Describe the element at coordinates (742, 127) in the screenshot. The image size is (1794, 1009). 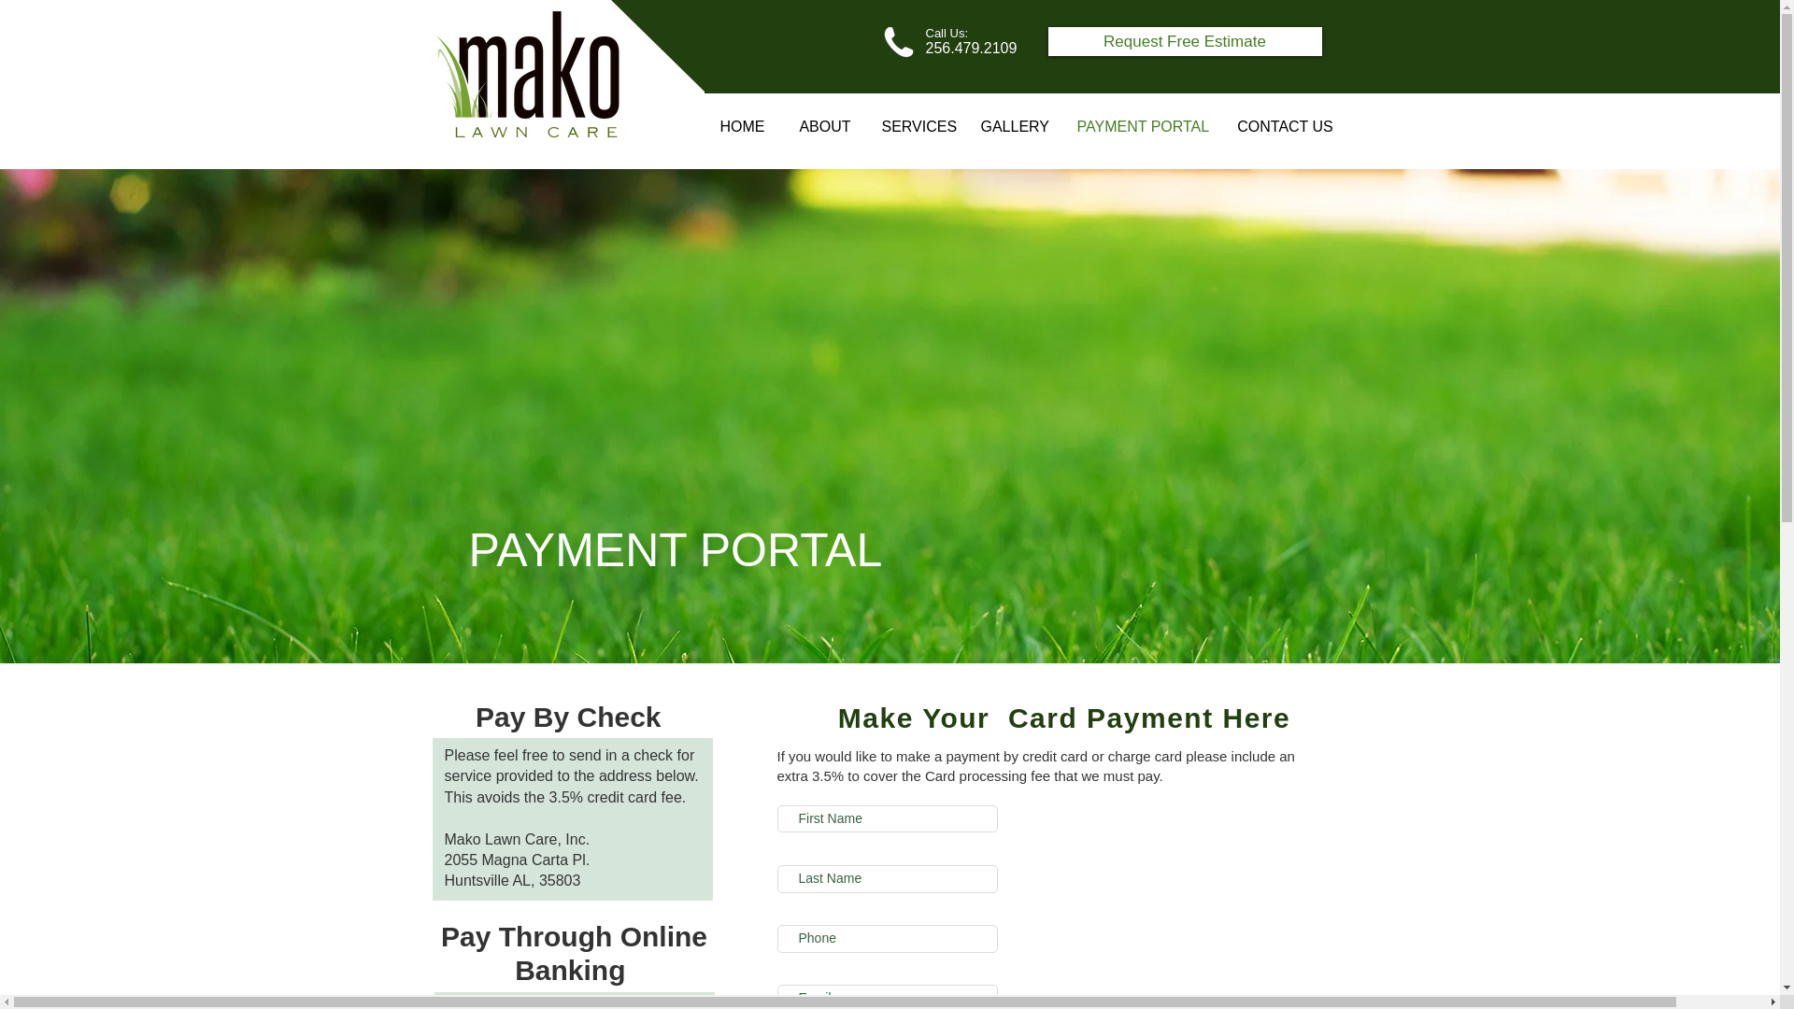
I see `HOME` at that location.